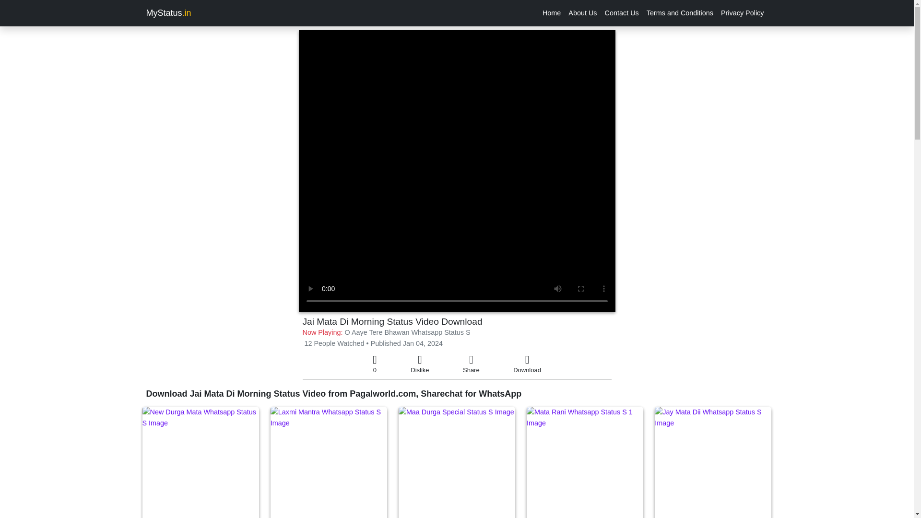 This screenshot has width=921, height=518. Describe the element at coordinates (680, 13) in the screenshot. I see `Terms and Conditions` at that location.